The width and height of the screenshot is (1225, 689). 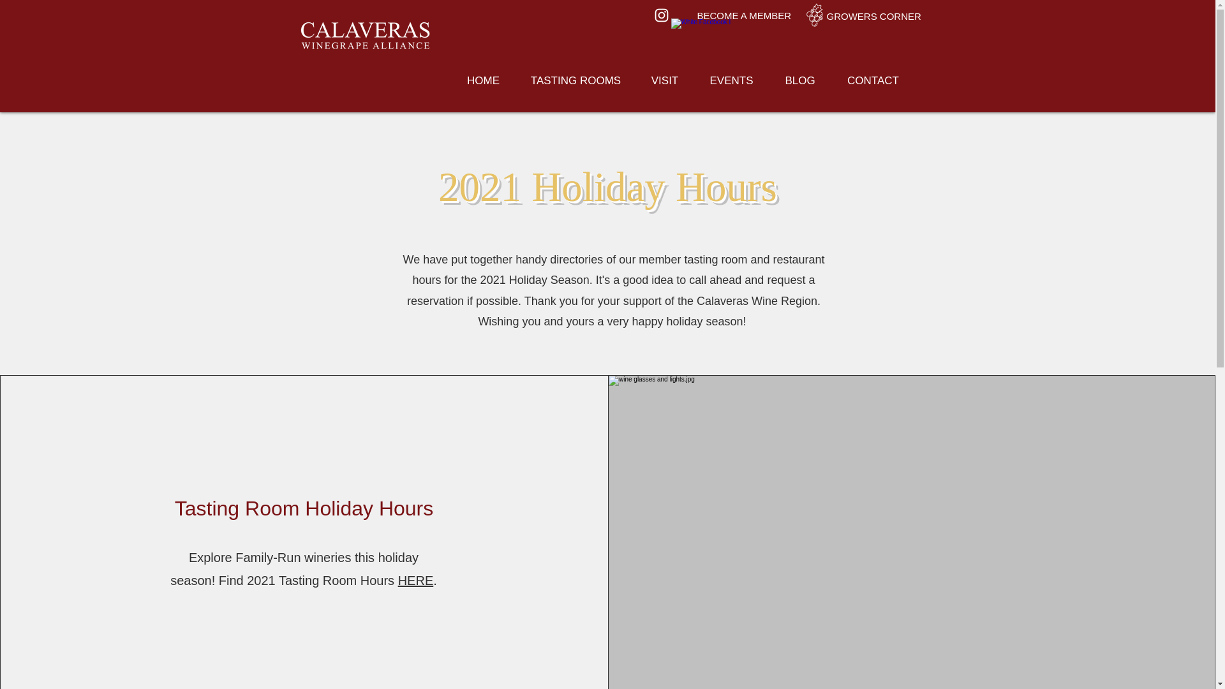 I want to click on GROWERS CORNER, so click(x=874, y=16).